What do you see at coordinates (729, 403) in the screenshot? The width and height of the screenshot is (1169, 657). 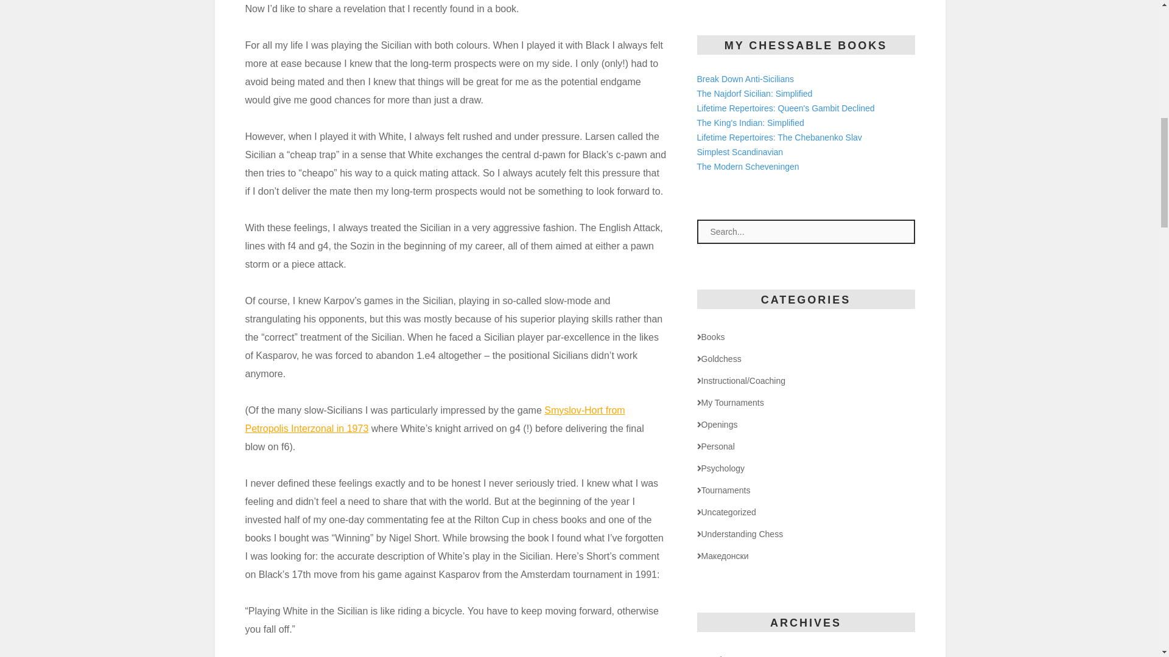 I see `My Tournaments` at bounding box center [729, 403].